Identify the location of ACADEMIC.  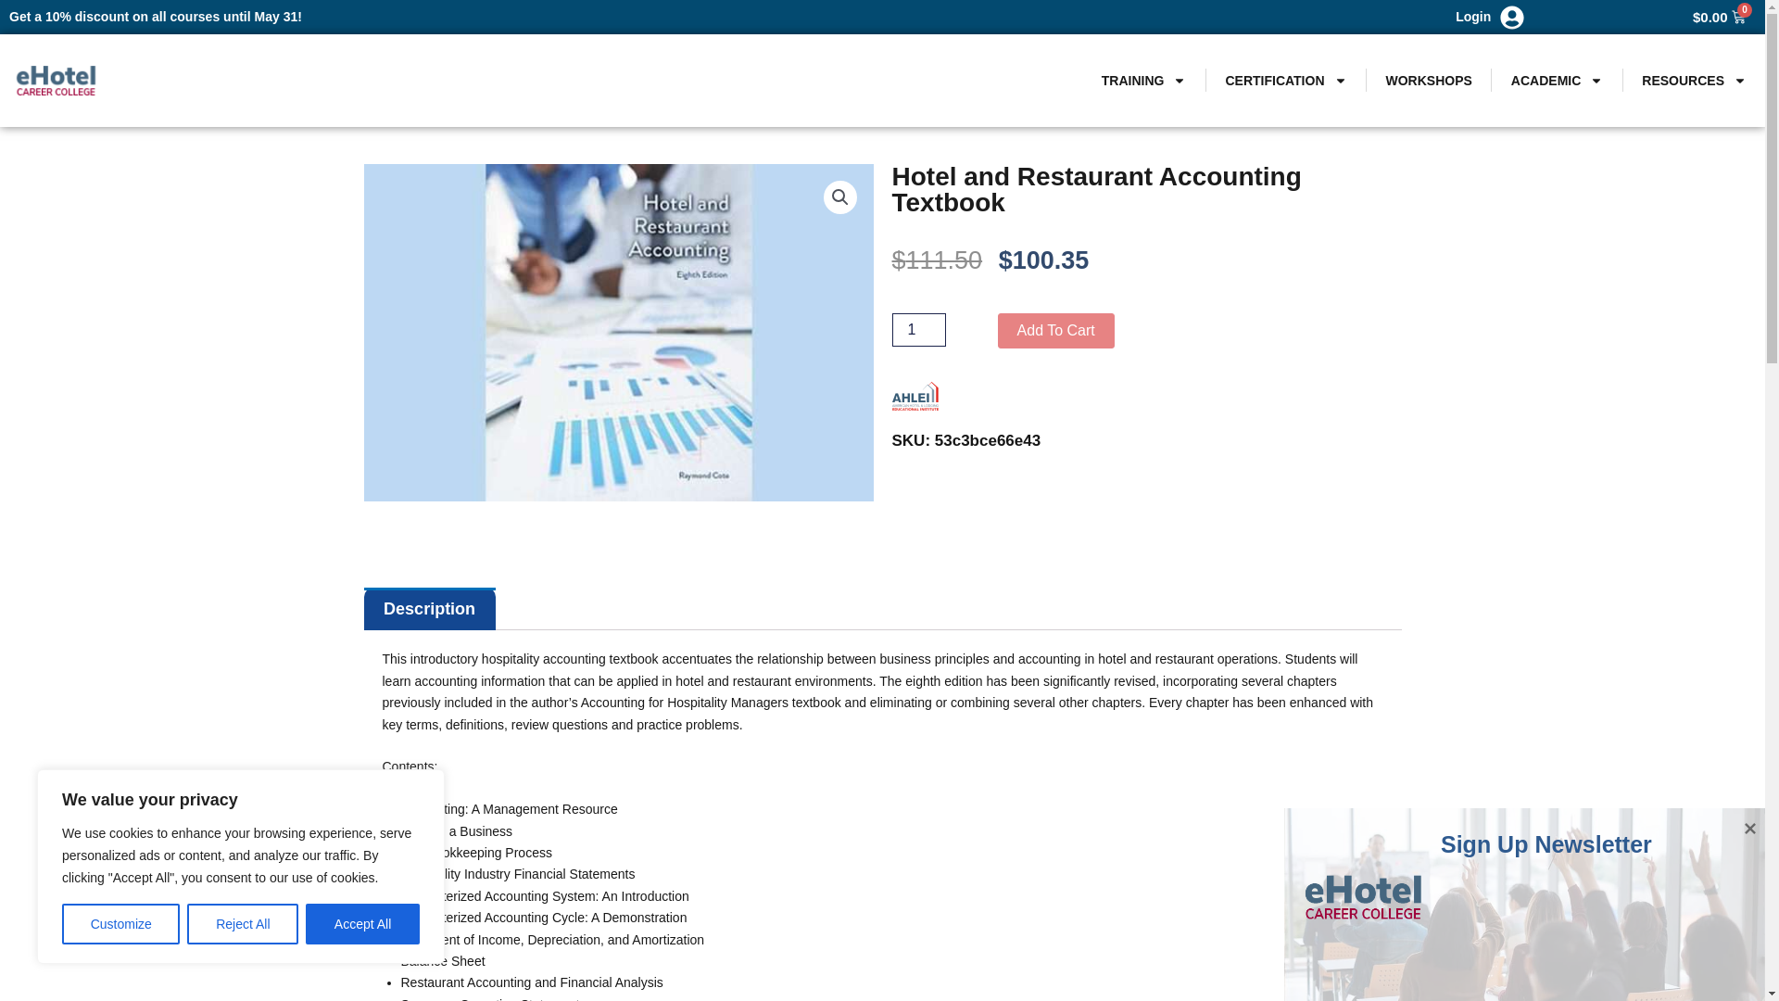
(1557, 80).